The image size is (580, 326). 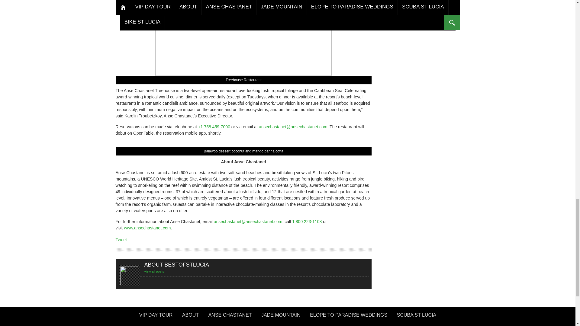 What do you see at coordinates (230, 317) in the screenshot?
I see `Anse Chastanet Resort St Lucia` at bounding box center [230, 317].